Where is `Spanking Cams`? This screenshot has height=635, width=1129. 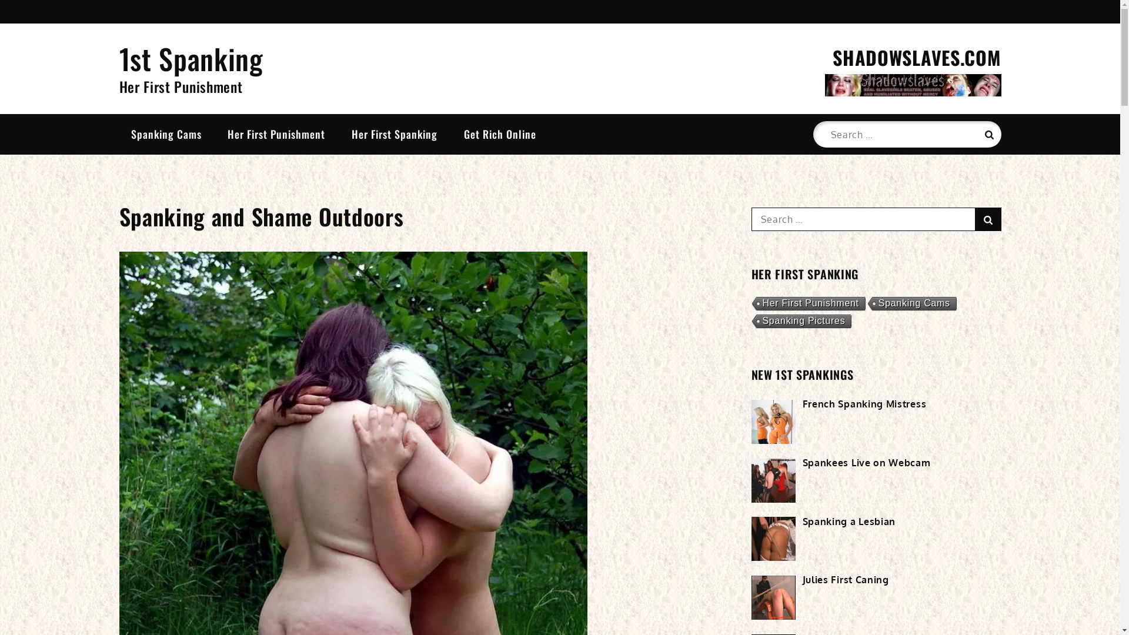 Spanking Cams is located at coordinates (166, 134).